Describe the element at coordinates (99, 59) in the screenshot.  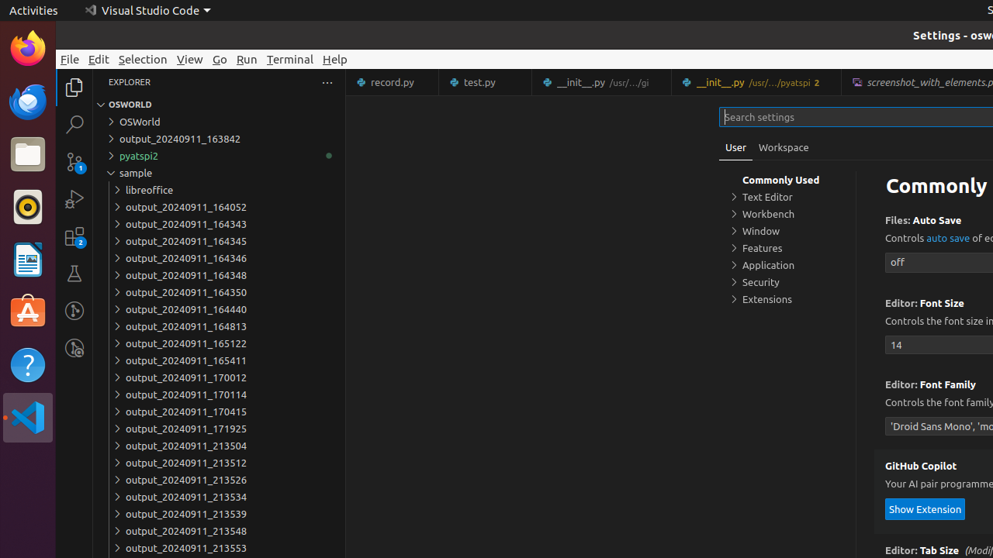
I see `Edit` at that location.